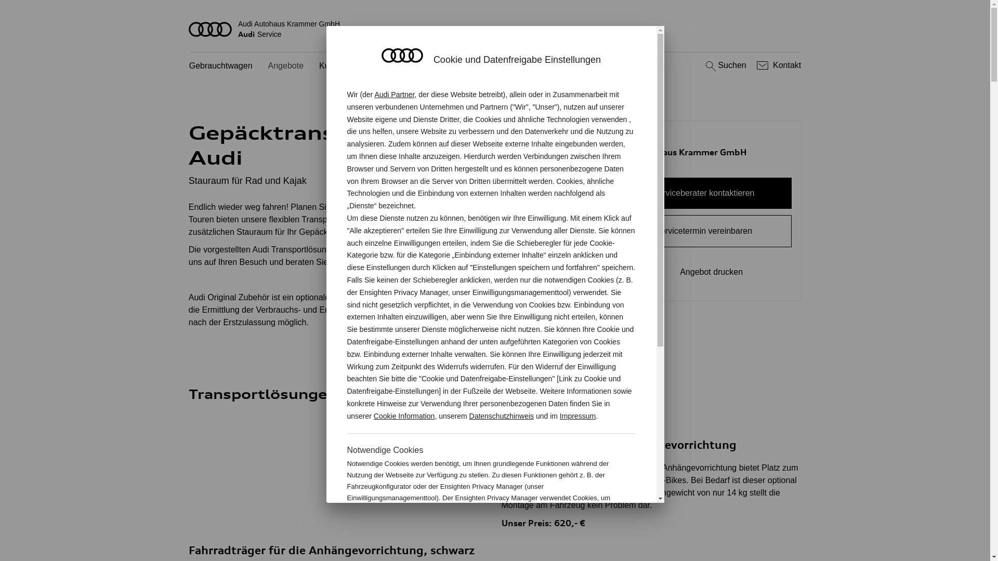 The height and width of the screenshot is (561, 998). I want to click on Datenschutzhinweis, so click(502, 416).